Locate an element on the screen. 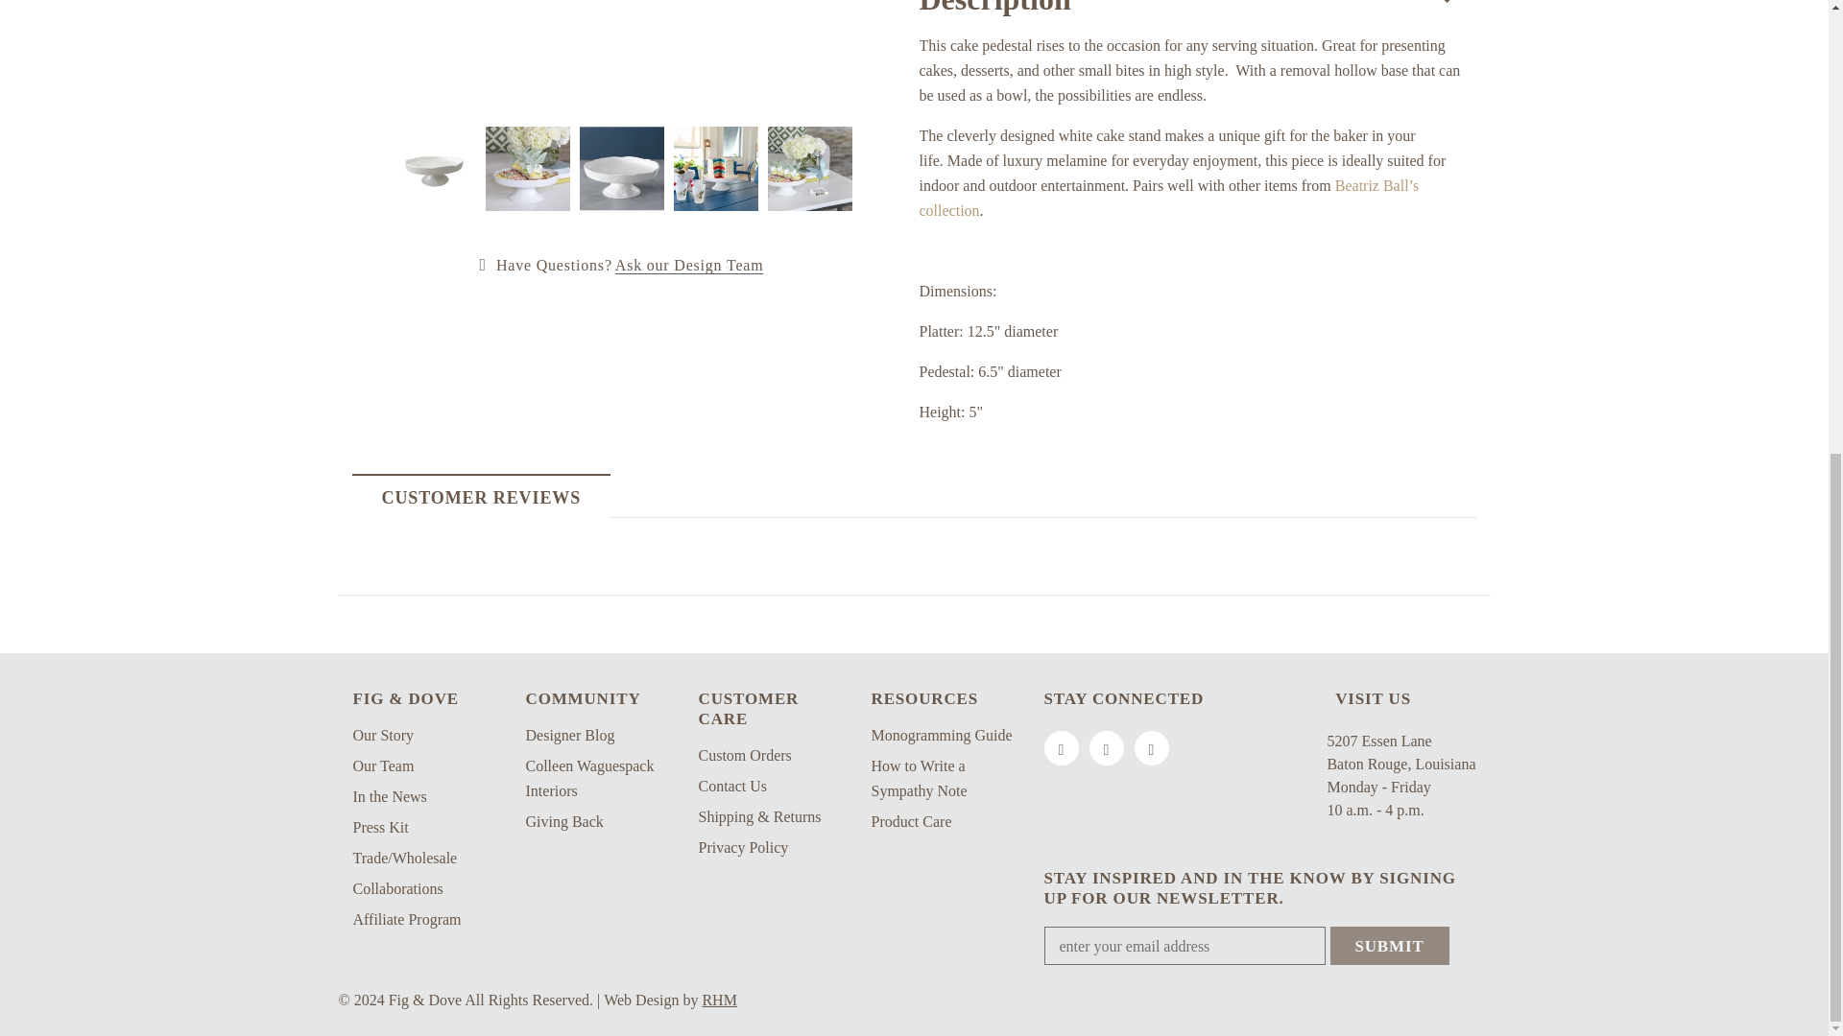 This screenshot has height=1036, width=1843. Submit is located at coordinates (1390, 945).